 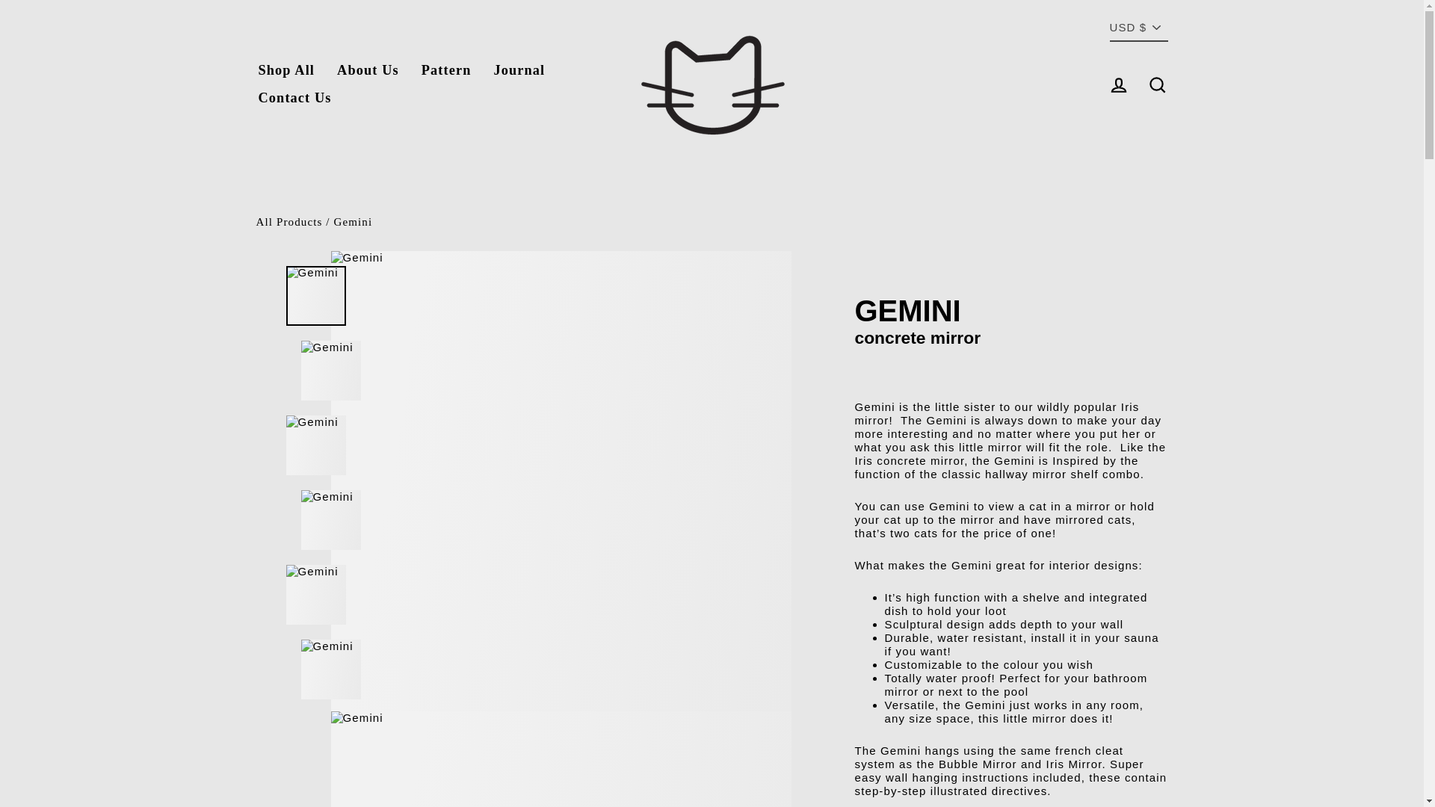 What do you see at coordinates (288, 221) in the screenshot?
I see `All Products` at bounding box center [288, 221].